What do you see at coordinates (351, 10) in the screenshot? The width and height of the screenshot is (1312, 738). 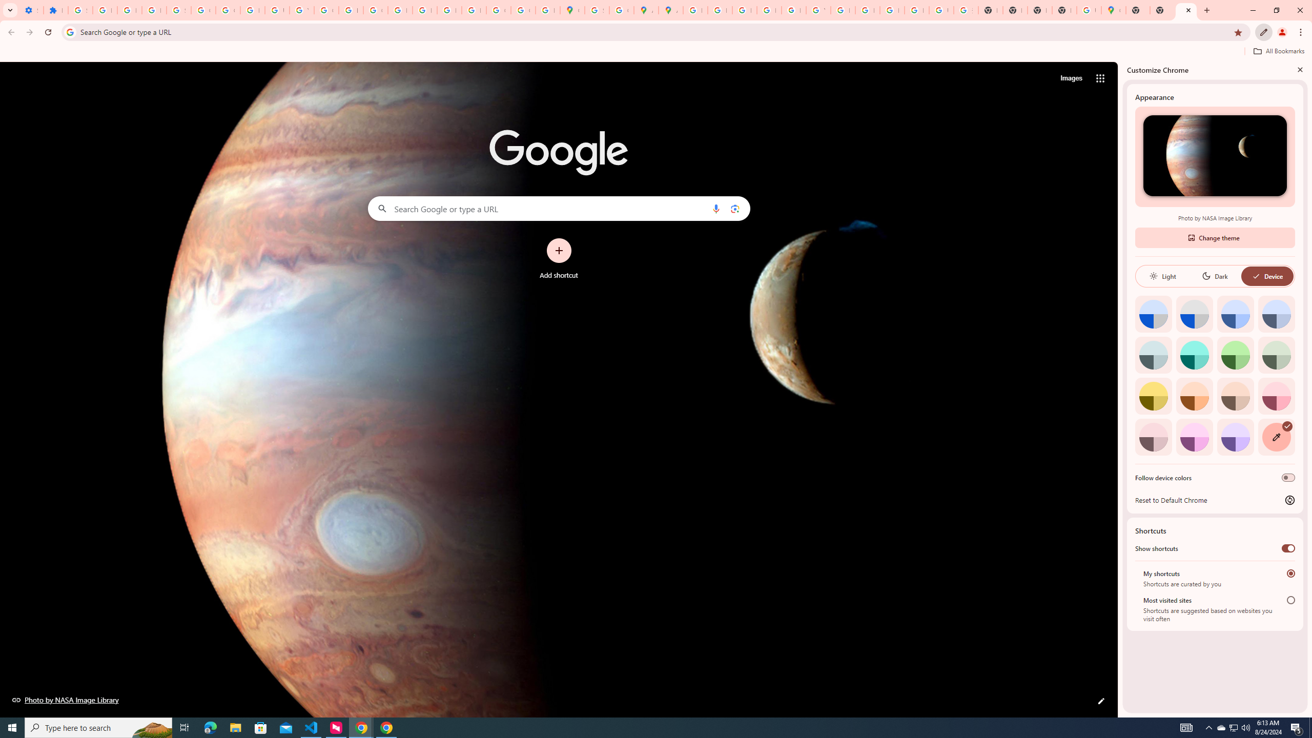 I see `https://scholar.google.com/` at bounding box center [351, 10].